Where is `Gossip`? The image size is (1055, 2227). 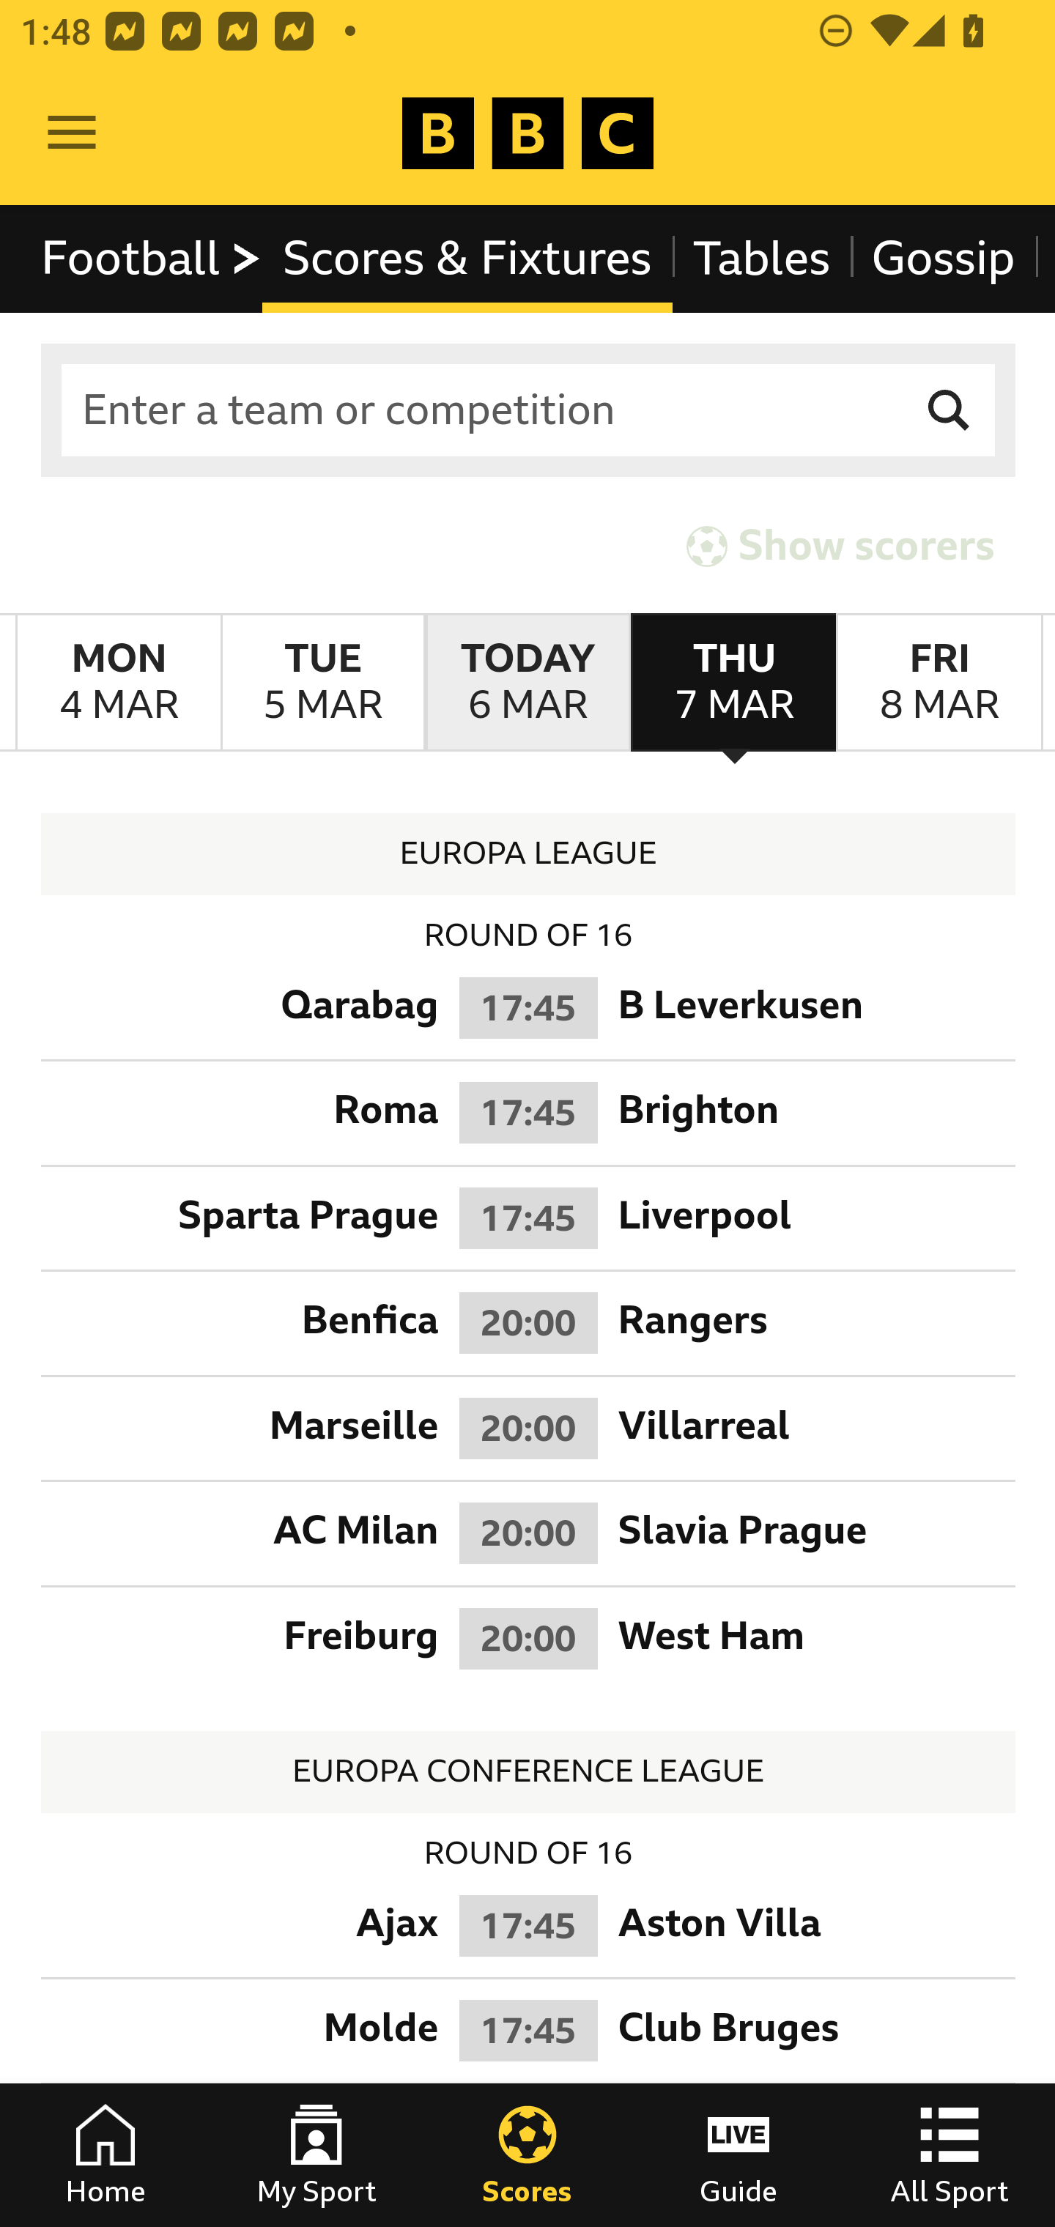
Gossip is located at coordinates (942, 258).